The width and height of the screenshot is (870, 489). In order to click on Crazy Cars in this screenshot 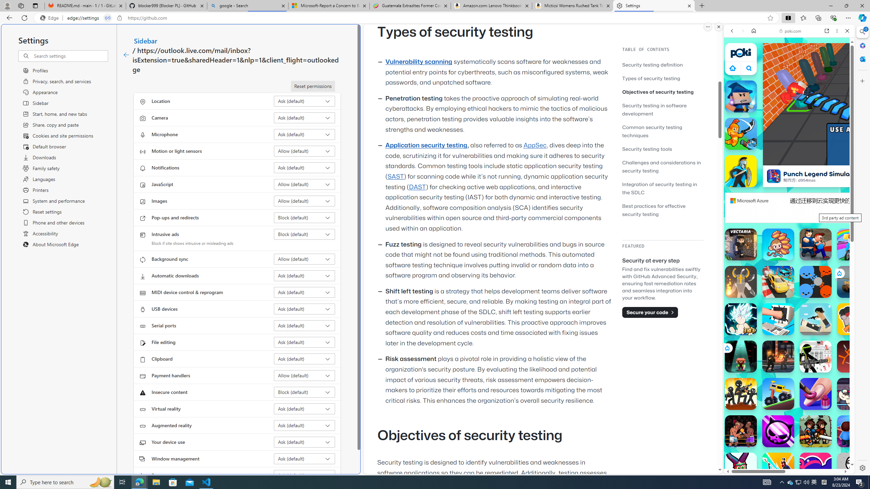, I will do `click(778, 282)`.